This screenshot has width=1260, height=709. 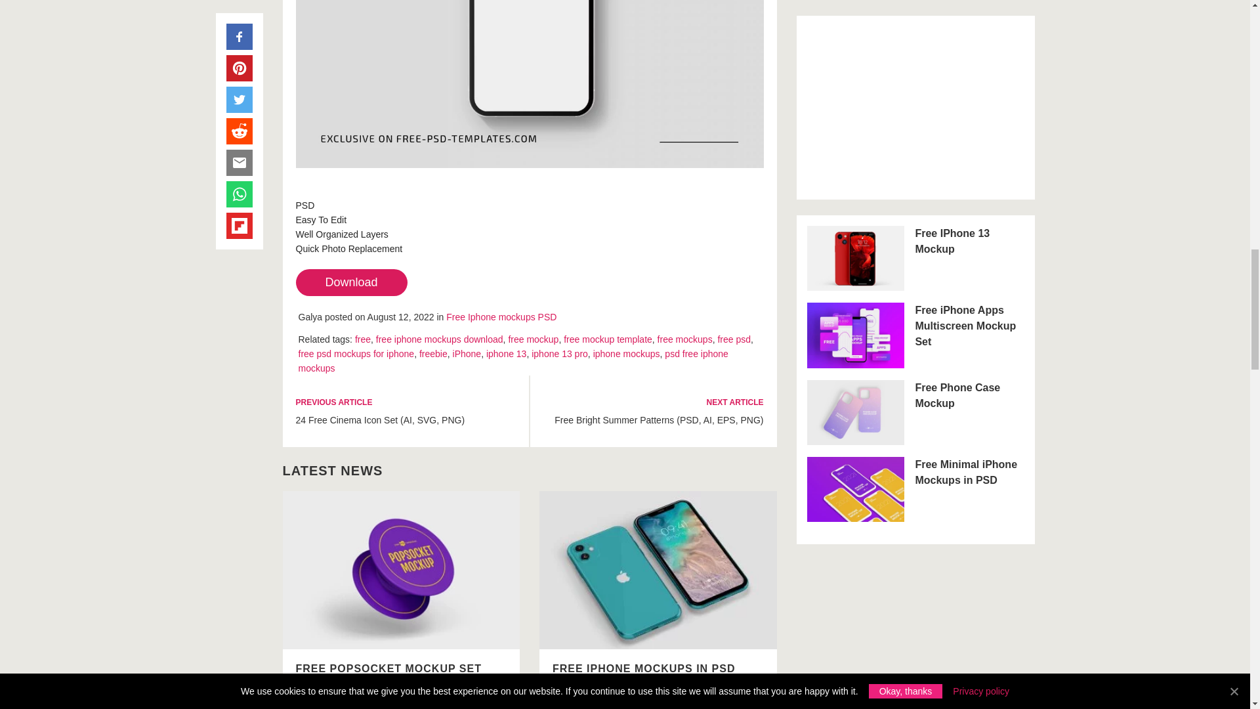 What do you see at coordinates (658, 570) in the screenshot?
I see `Free iPhone Mockups in PSD` at bounding box center [658, 570].